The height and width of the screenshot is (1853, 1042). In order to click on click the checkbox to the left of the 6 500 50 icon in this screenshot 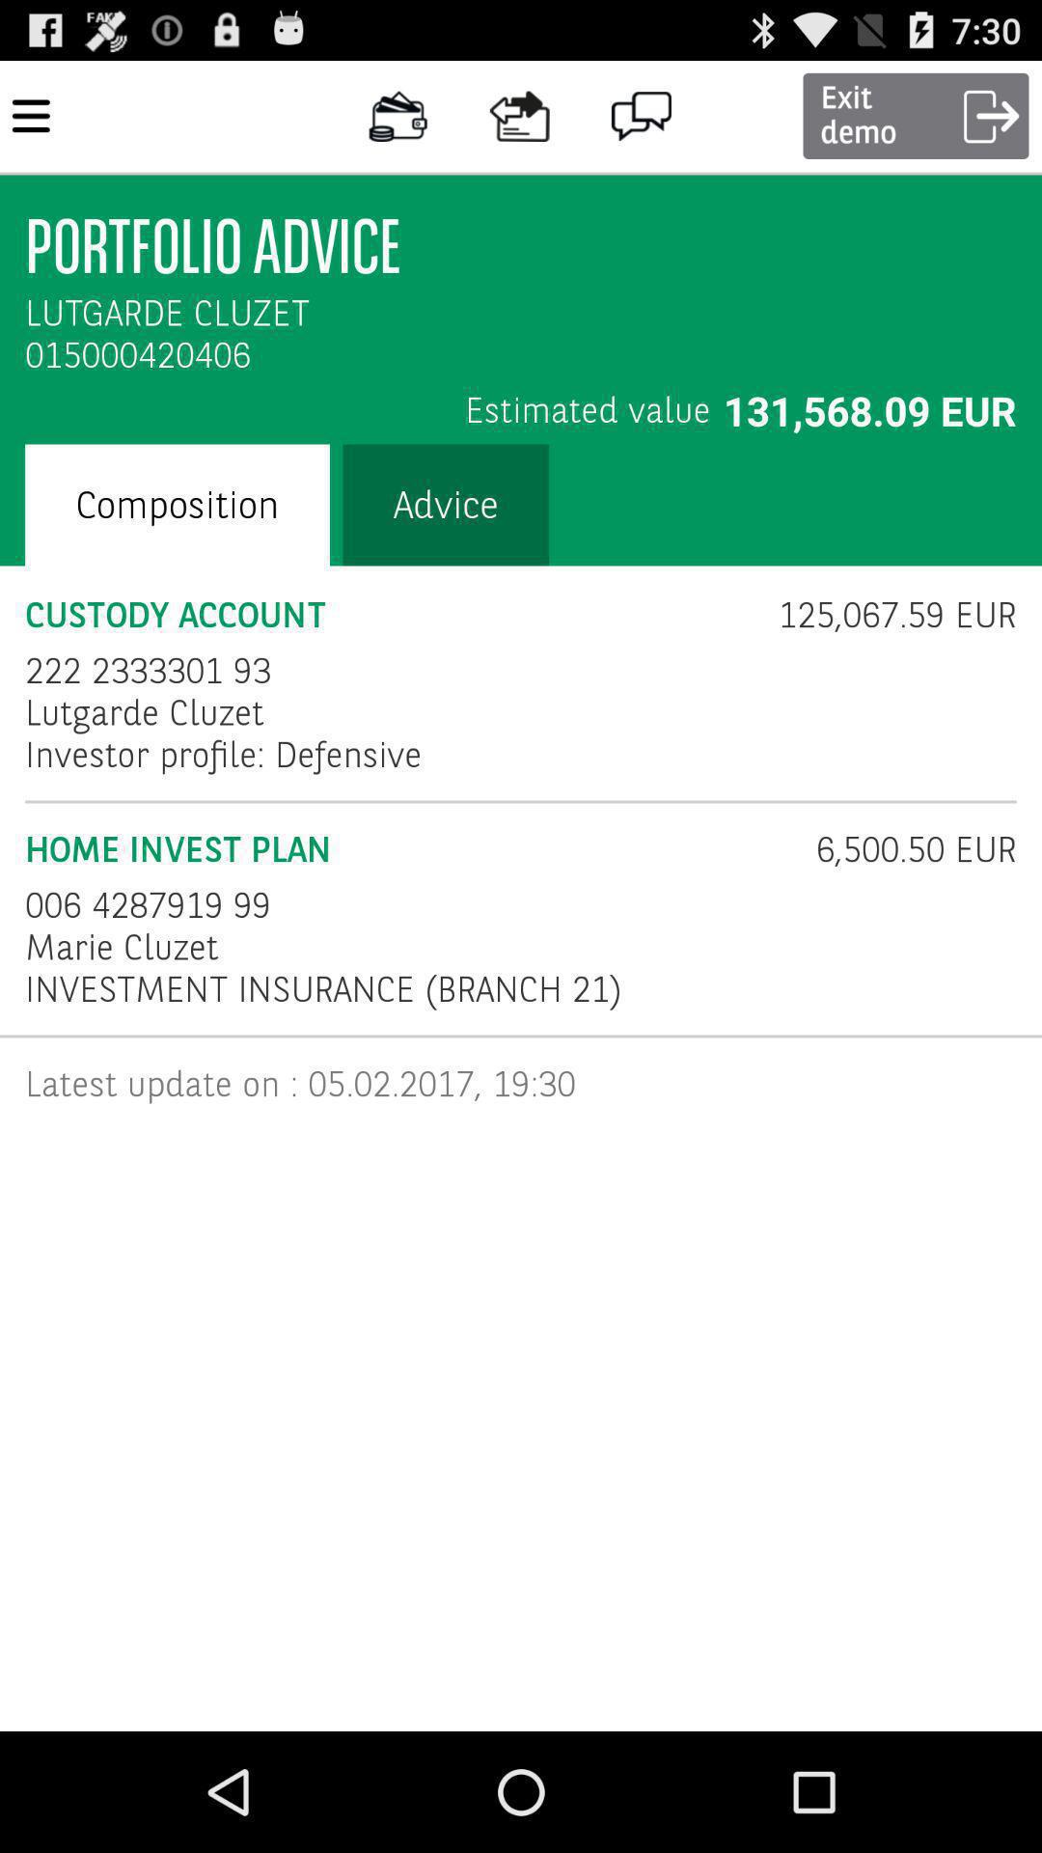, I will do `click(407, 849)`.